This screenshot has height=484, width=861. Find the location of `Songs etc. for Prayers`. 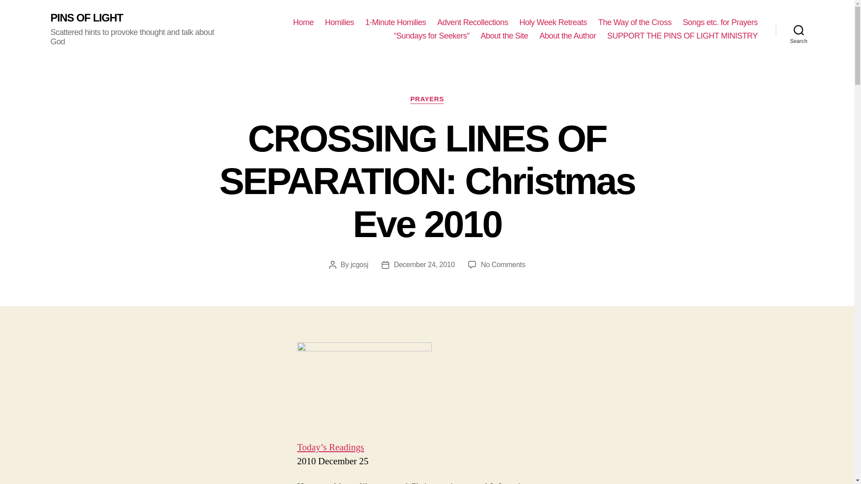

Songs etc. for Prayers is located at coordinates (720, 22).